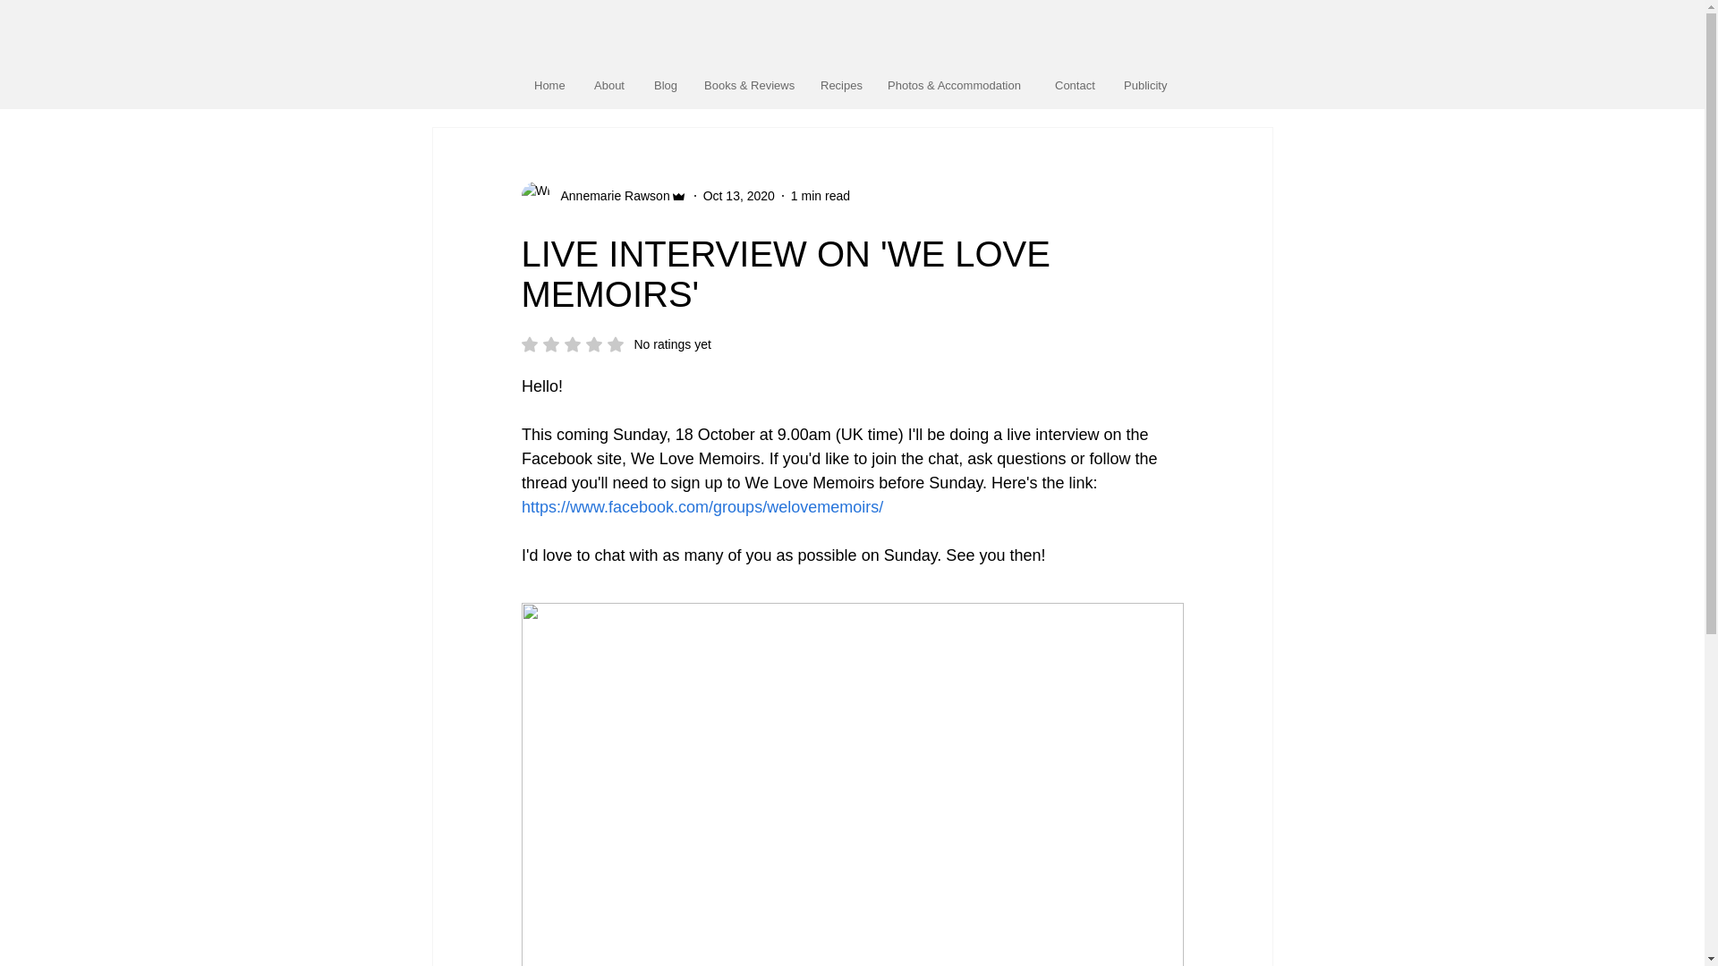 The image size is (1718, 966). What do you see at coordinates (610, 85) in the screenshot?
I see `Contact` at bounding box center [610, 85].